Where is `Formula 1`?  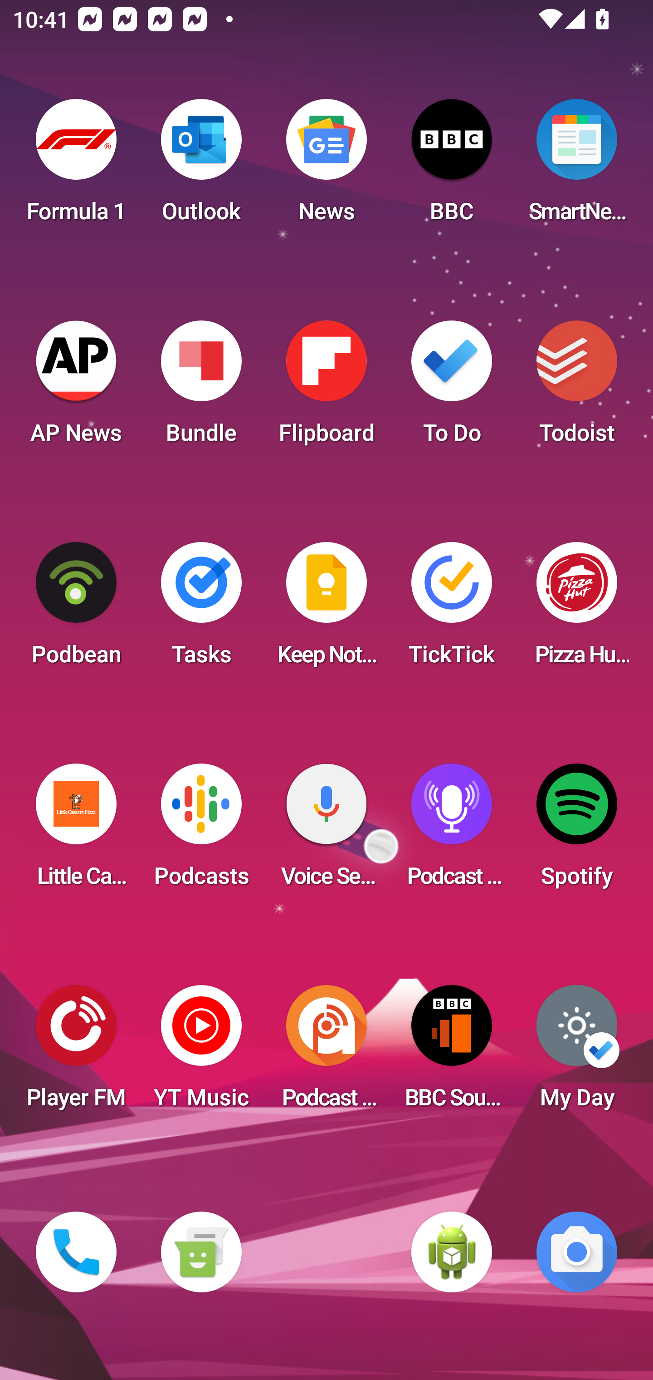 Formula 1 is located at coordinates (76, 166).